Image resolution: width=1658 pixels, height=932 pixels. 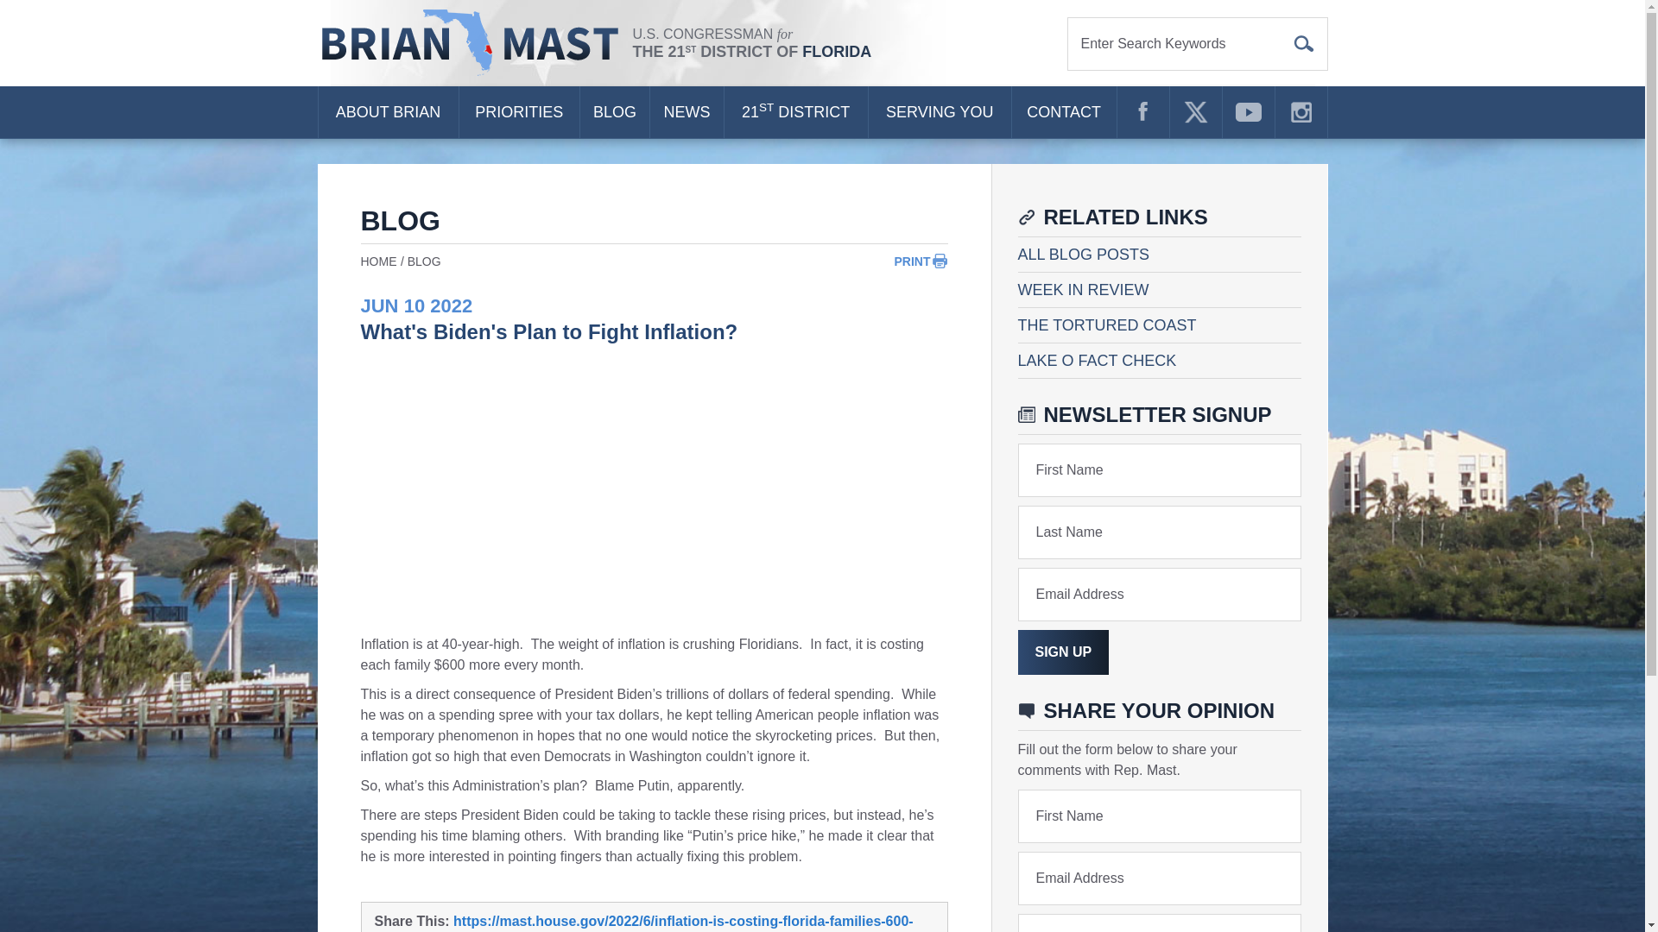 What do you see at coordinates (796, 112) in the screenshot?
I see `21ST DISTRICT` at bounding box center [796, 112].